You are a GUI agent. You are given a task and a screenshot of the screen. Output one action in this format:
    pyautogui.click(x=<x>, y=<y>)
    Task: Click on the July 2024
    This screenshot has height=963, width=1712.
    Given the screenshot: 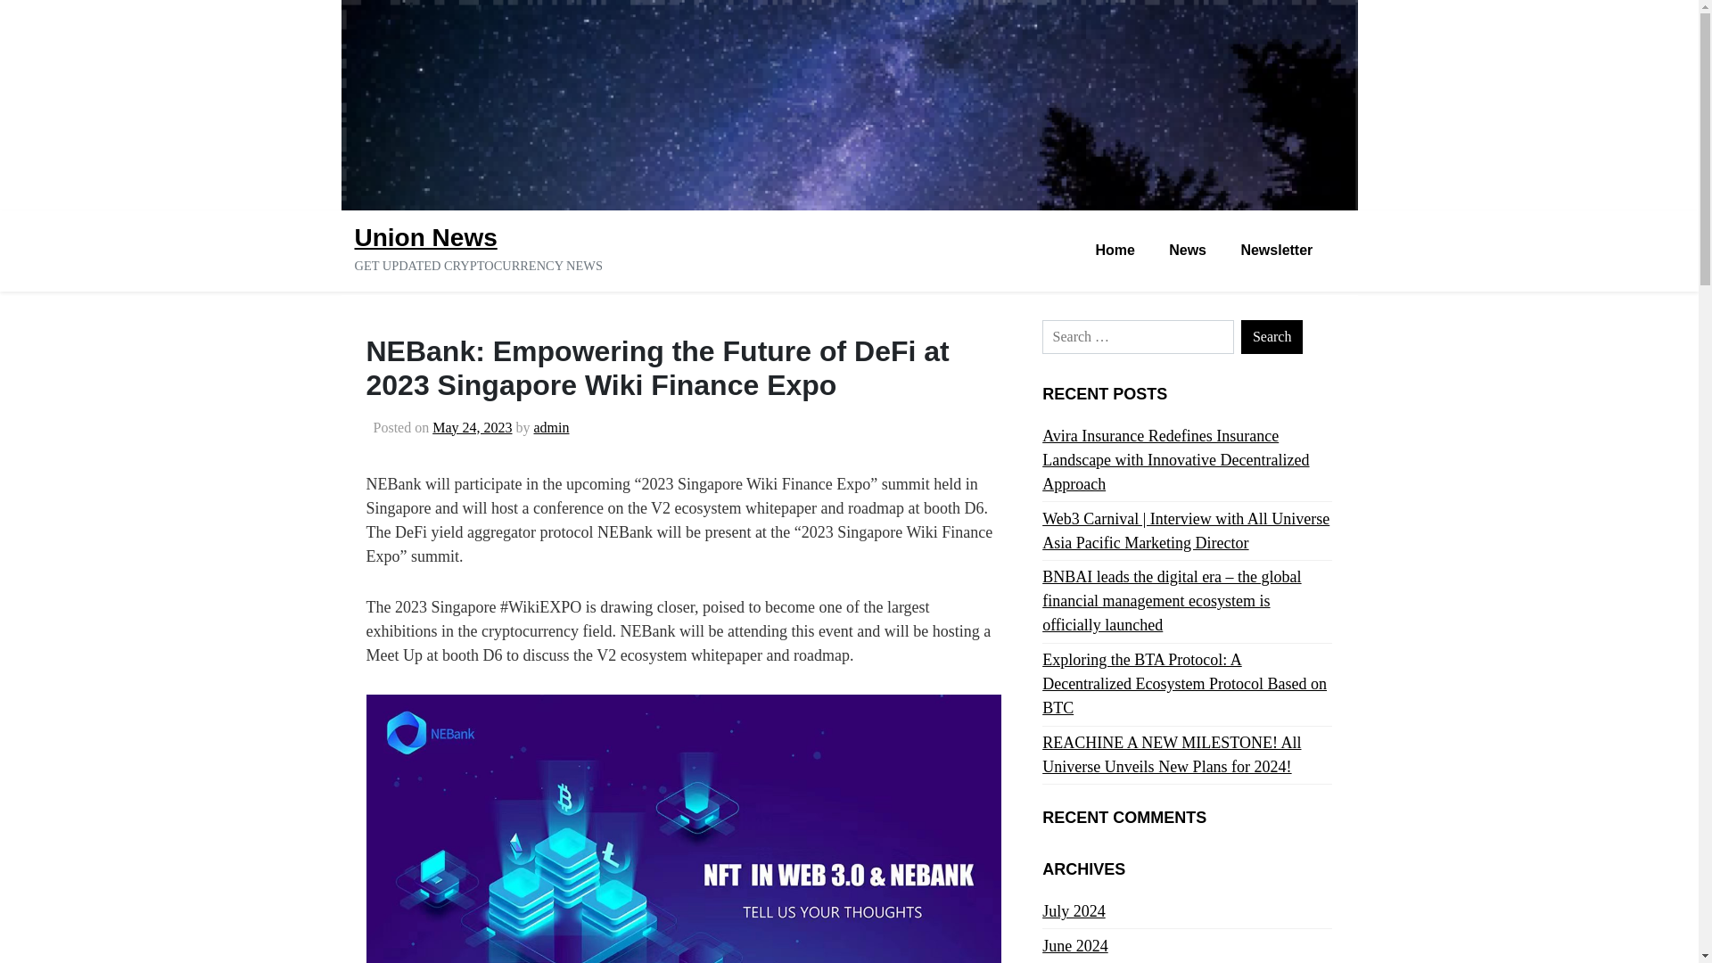 What is the action you would take?
    pyautogui.click(x=1074, y=911)
    